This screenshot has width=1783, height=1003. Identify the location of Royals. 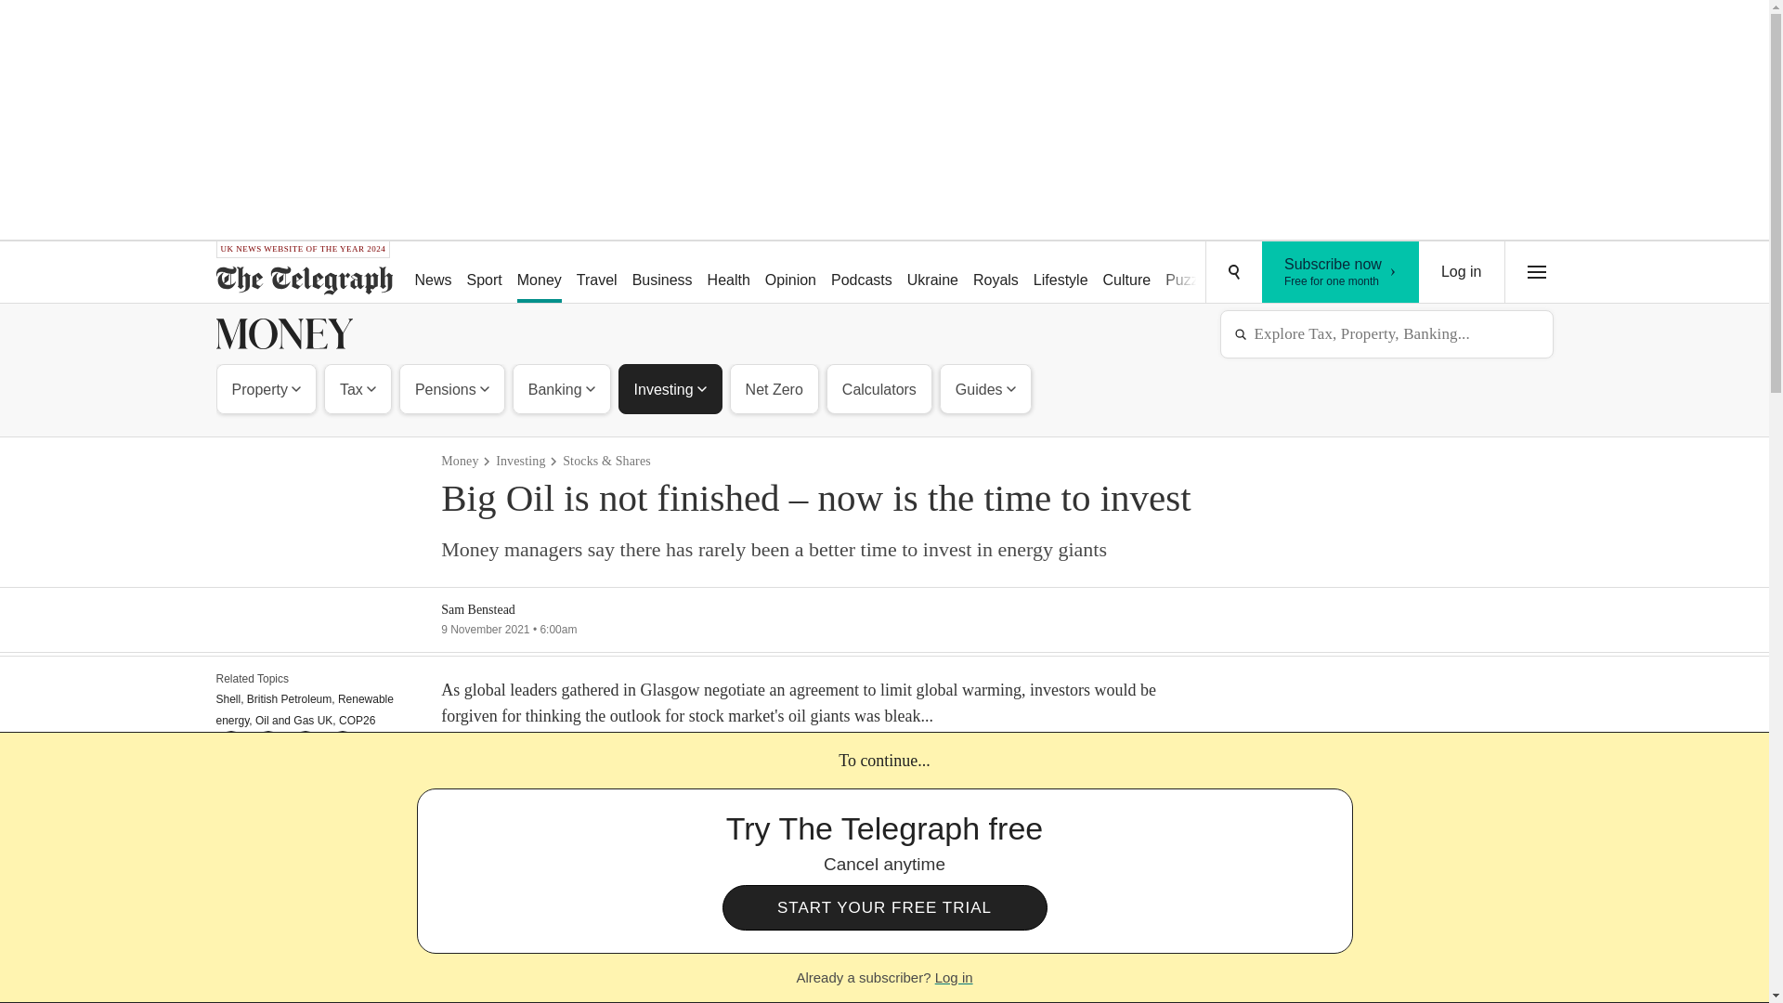
(663, 273).